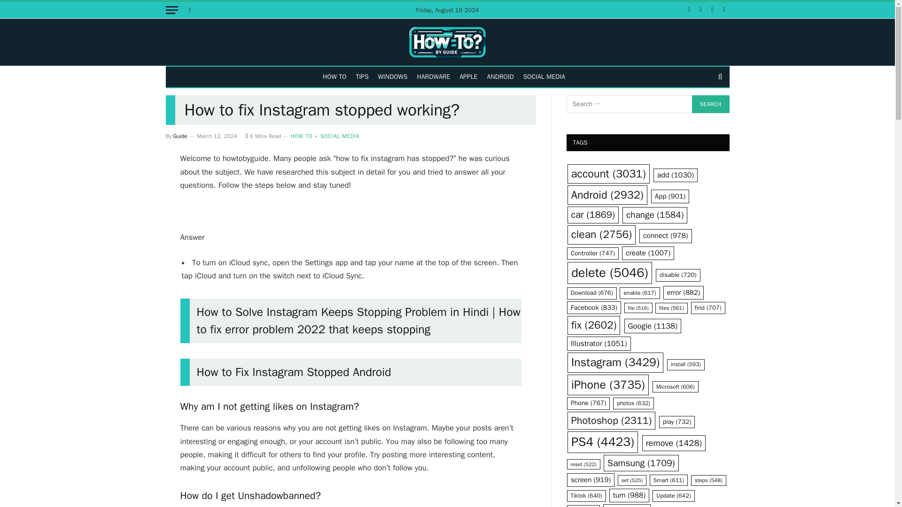 Image resolution: width=902 pixels, height=507 pixels. Describe the element at coordinates (710, 104) in the screenshot. I see `Search` at that location.